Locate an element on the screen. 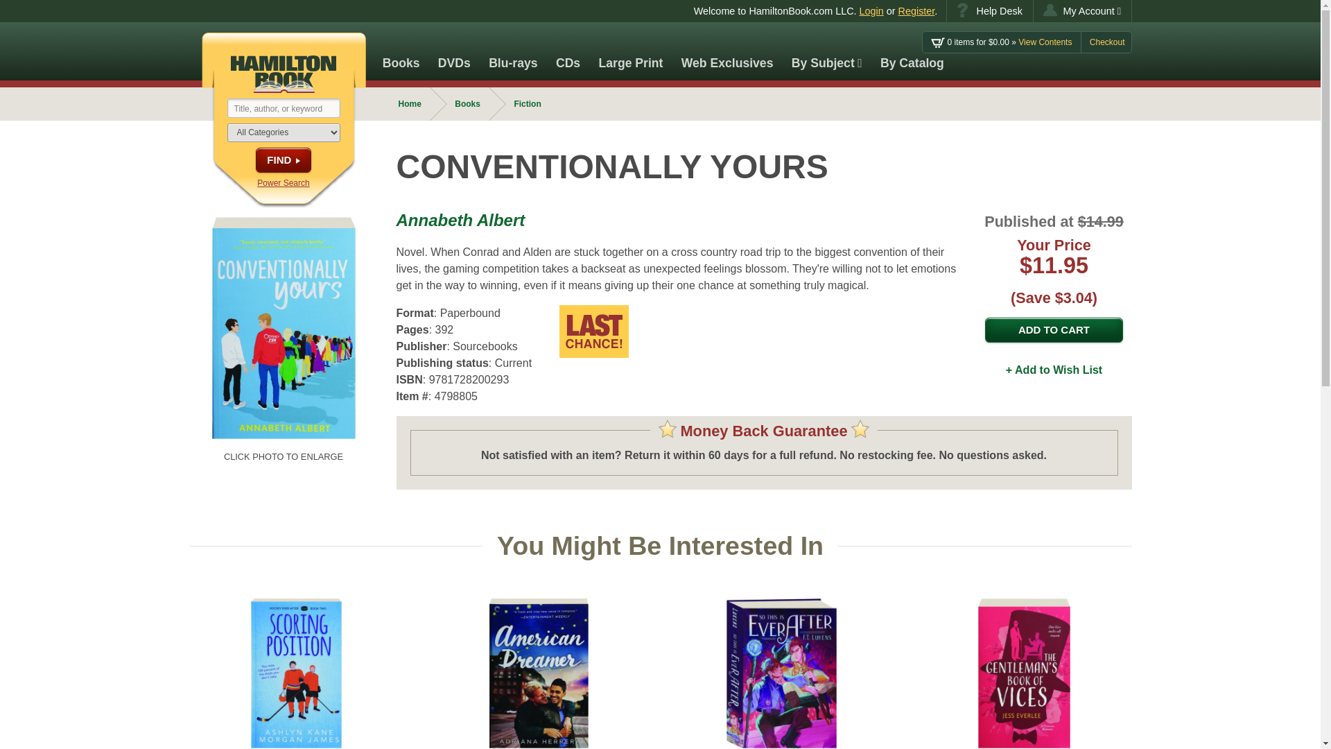 Image resolution: width=1331 pixels, height=749 pixels. Account Icon is located at coordinates (1050, 10).